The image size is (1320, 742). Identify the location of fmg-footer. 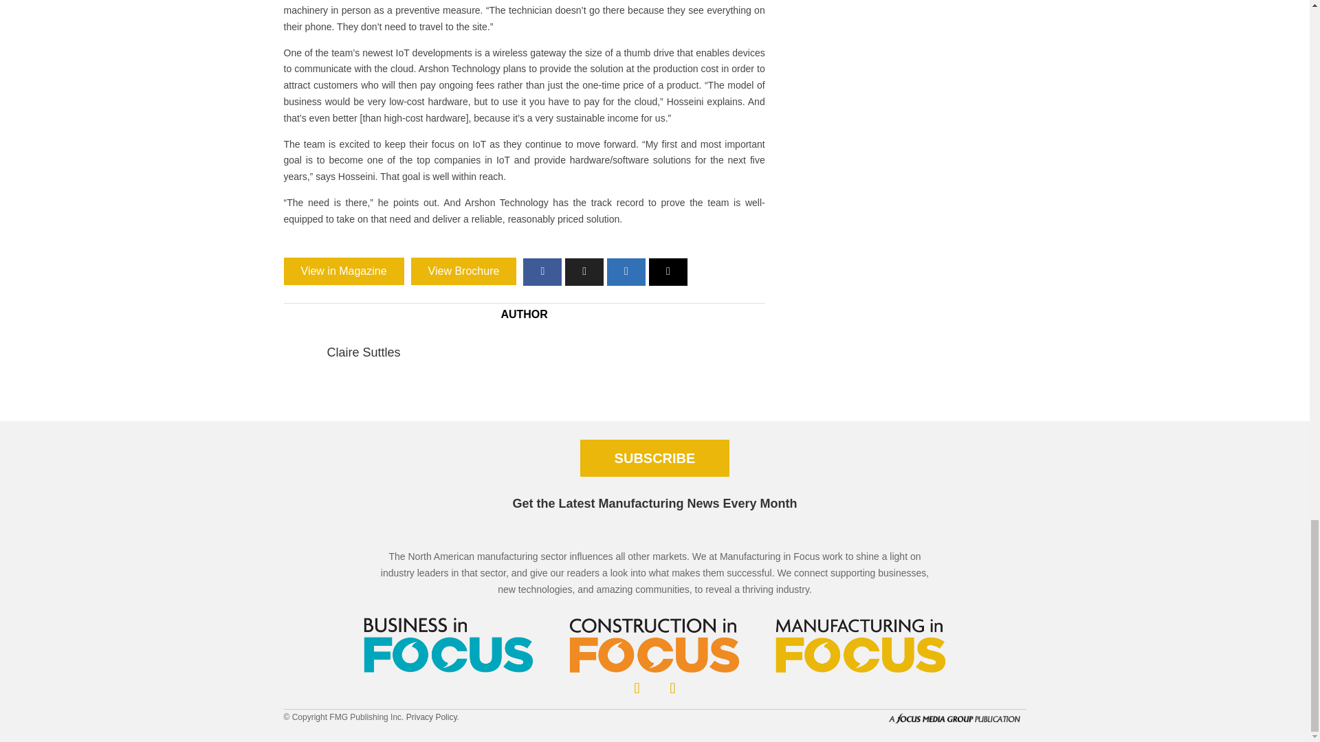
(956, 718).